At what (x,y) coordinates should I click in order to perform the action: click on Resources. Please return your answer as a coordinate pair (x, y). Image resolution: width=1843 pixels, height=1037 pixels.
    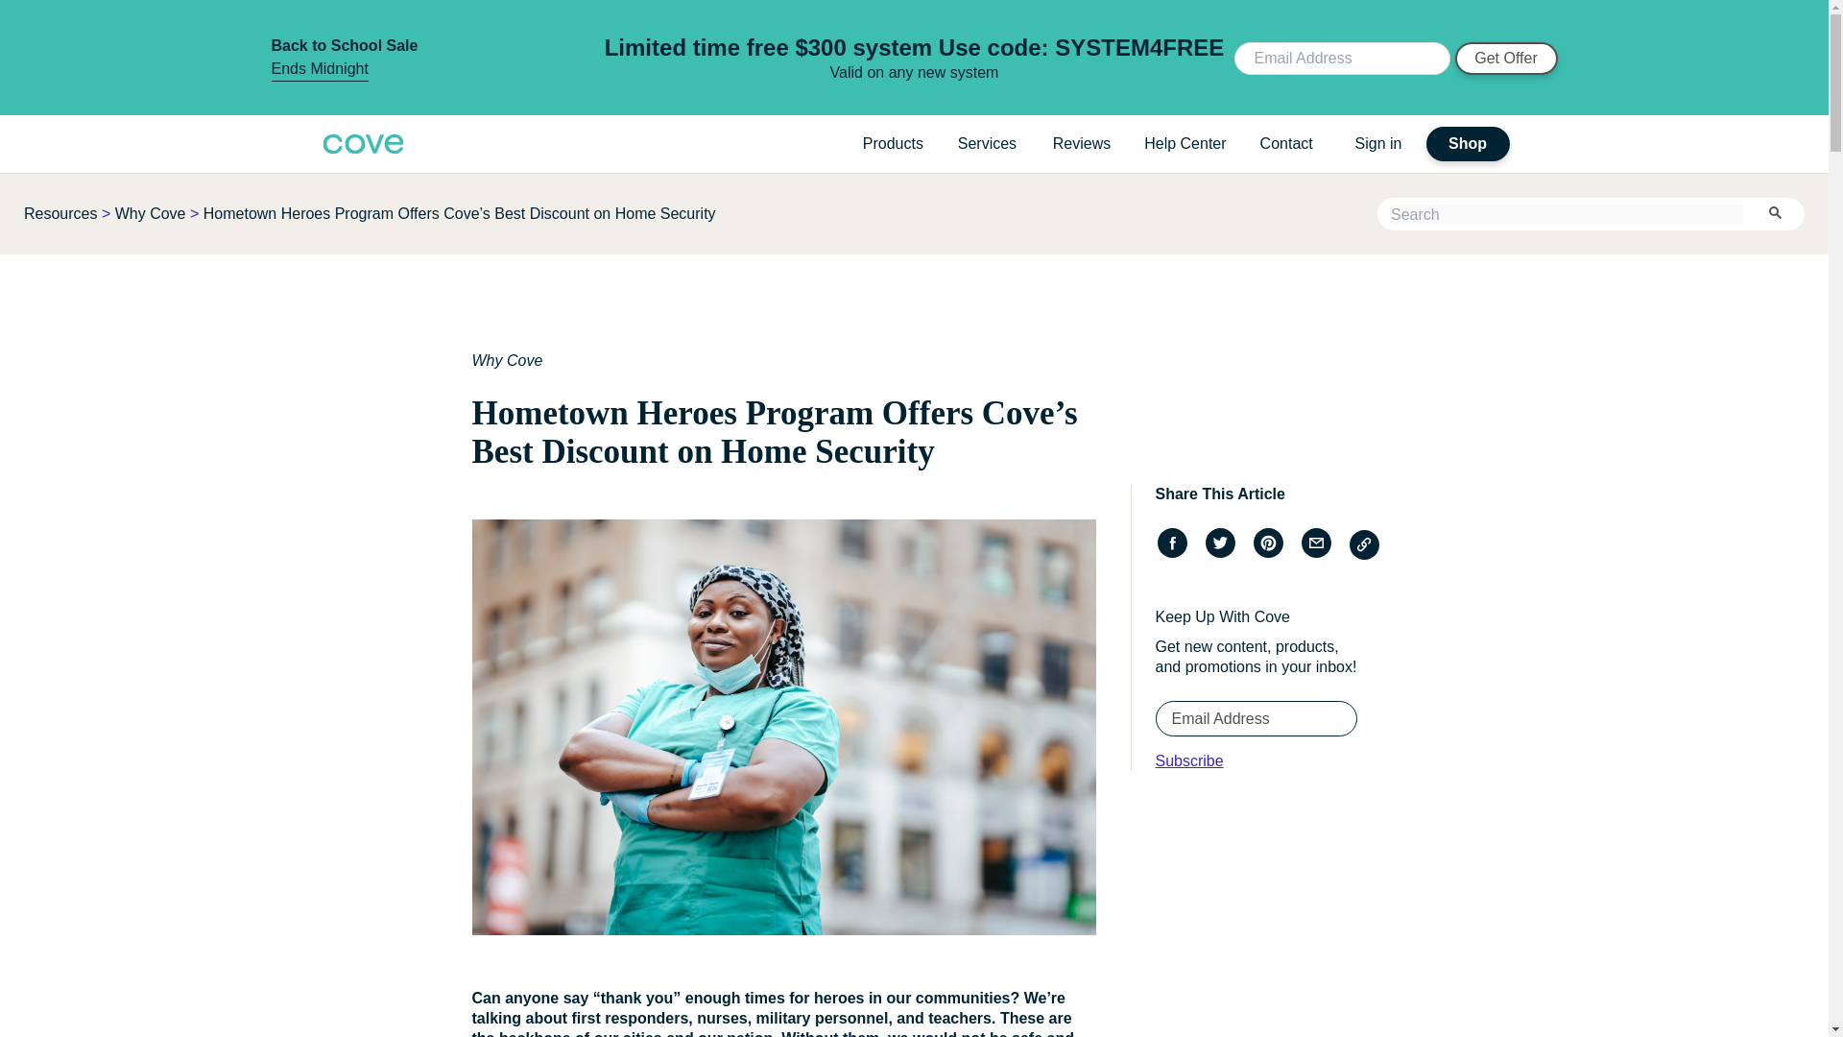
    Looking at the image, I should click on (60, 213).